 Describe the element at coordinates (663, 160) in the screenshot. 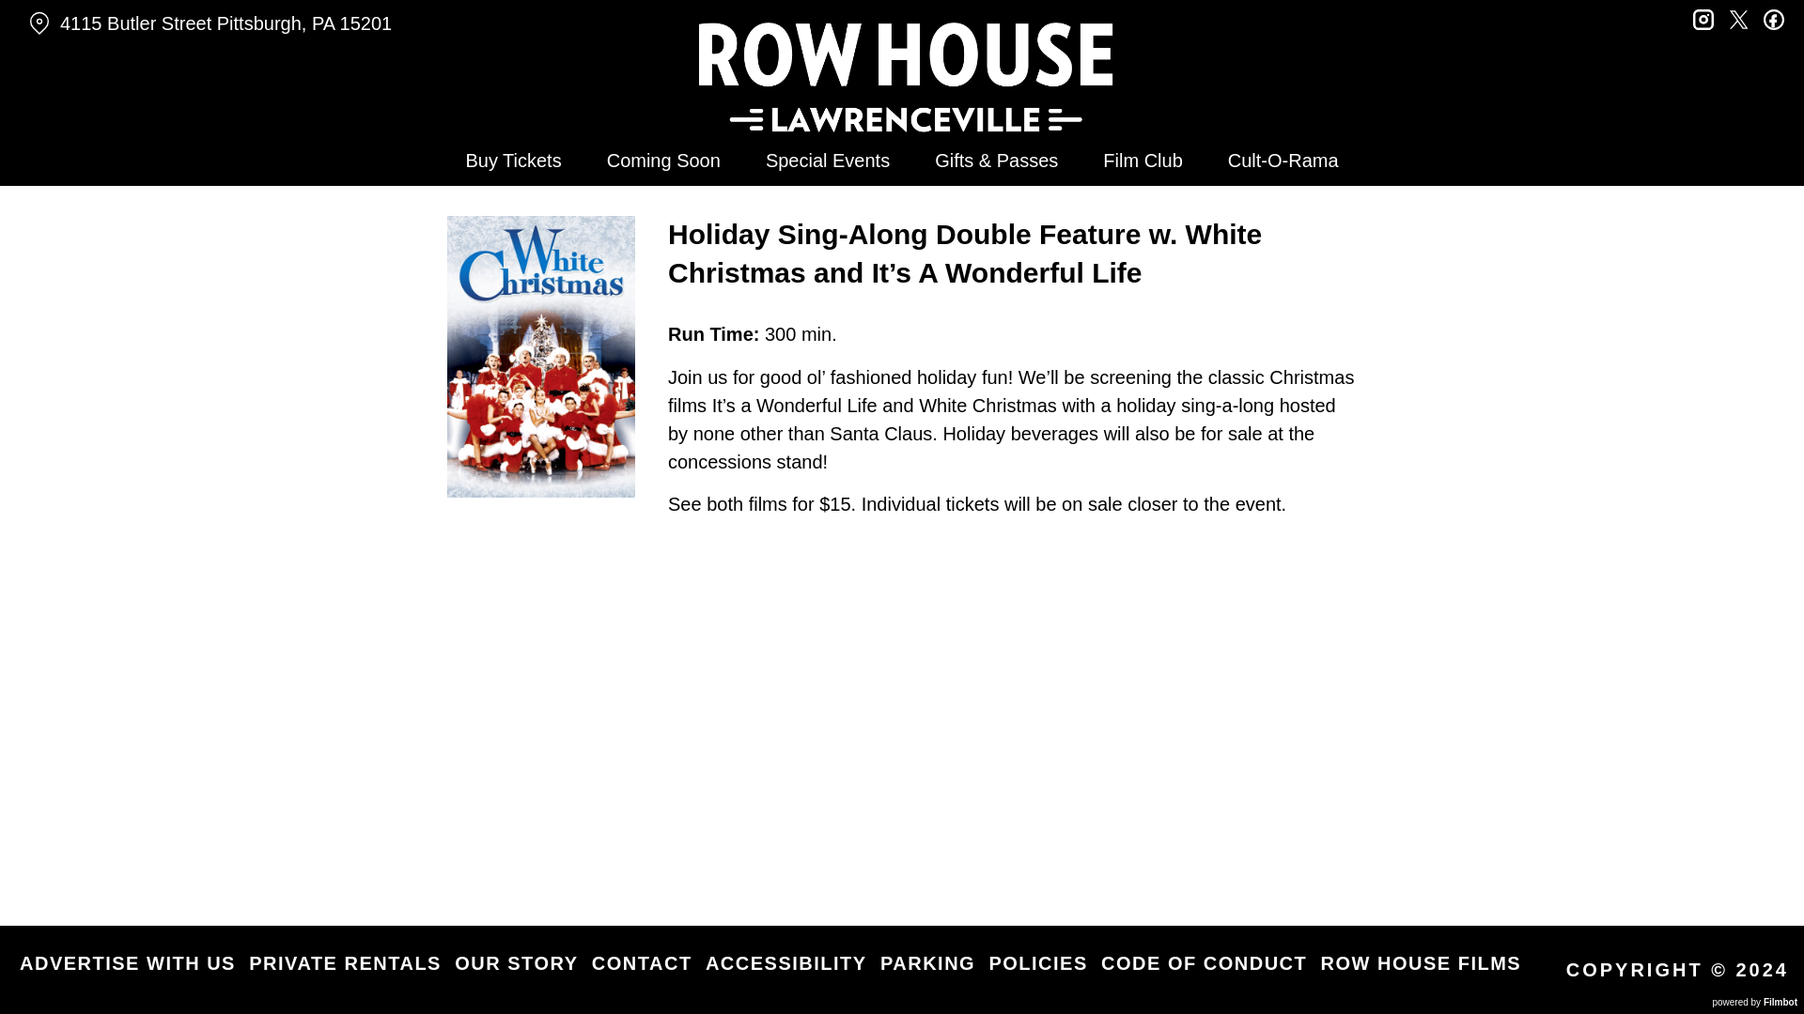

I see `Coming Soon` at that location.